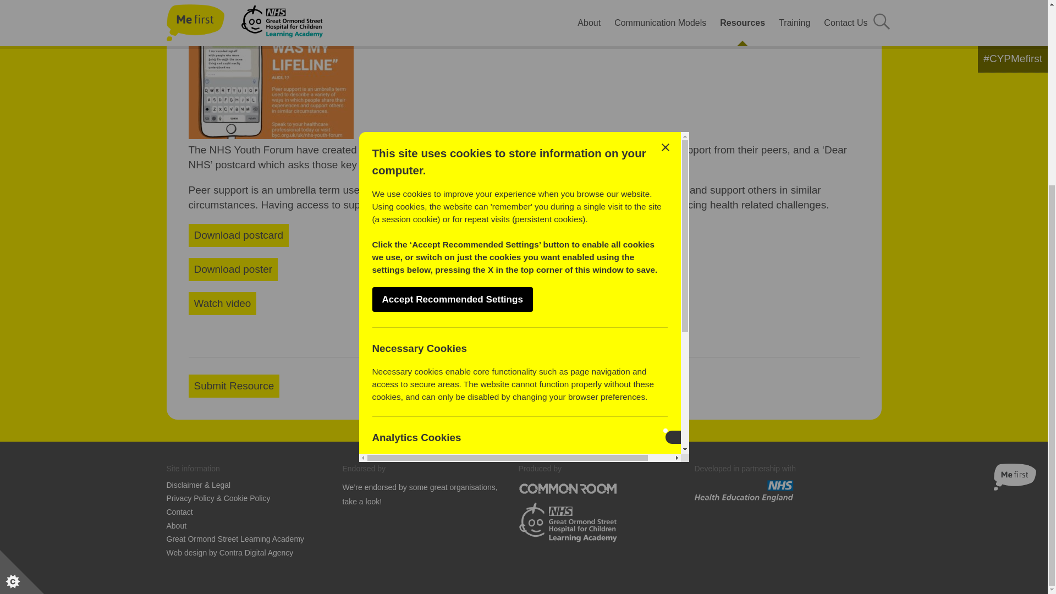  I want to click on Great Ormond Street Learning Academy, so click(234, 539).